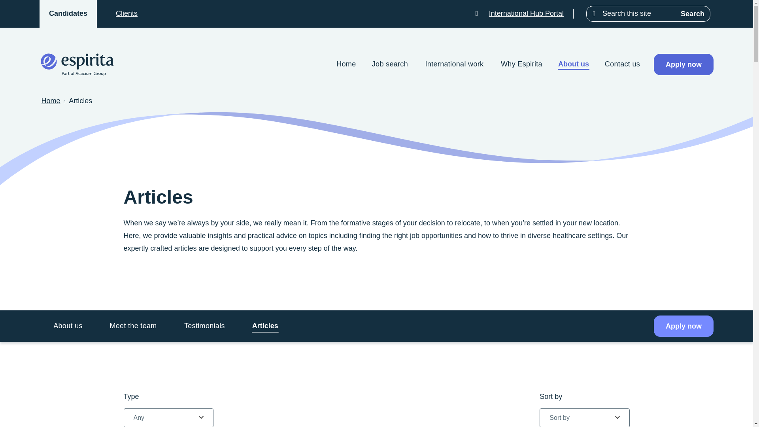 This screenshot has width=759, height=427. Describe the element at coordinates (595, 13) in the screenshot. I see `Submit` at that location.